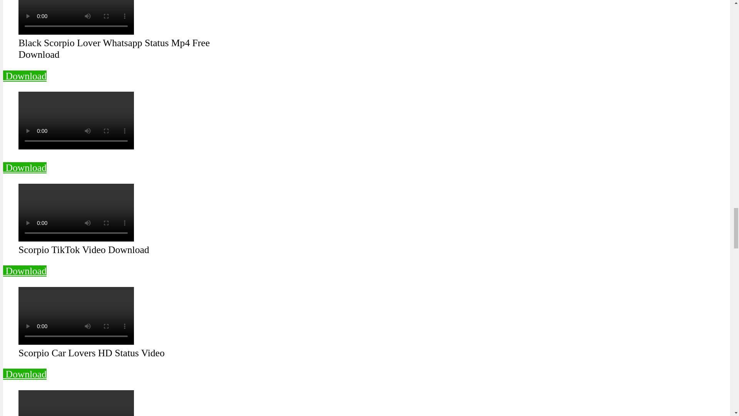  Describe the element at coordinates (25, 168) in the screenshot. I see ` Download` at that location.